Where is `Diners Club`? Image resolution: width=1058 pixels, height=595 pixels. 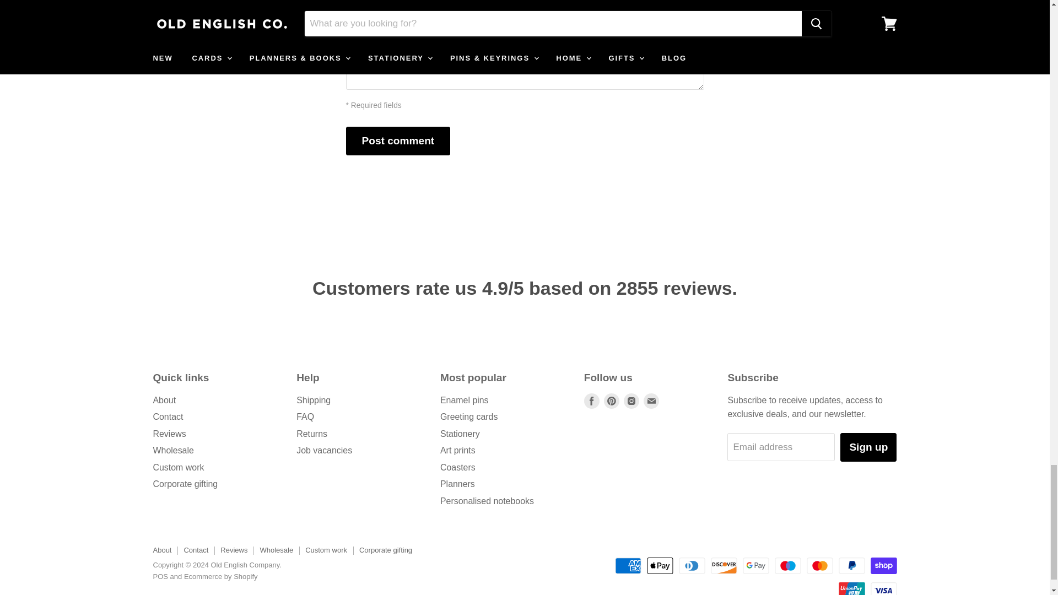
Diners Club is located at coordinates (692, 565).